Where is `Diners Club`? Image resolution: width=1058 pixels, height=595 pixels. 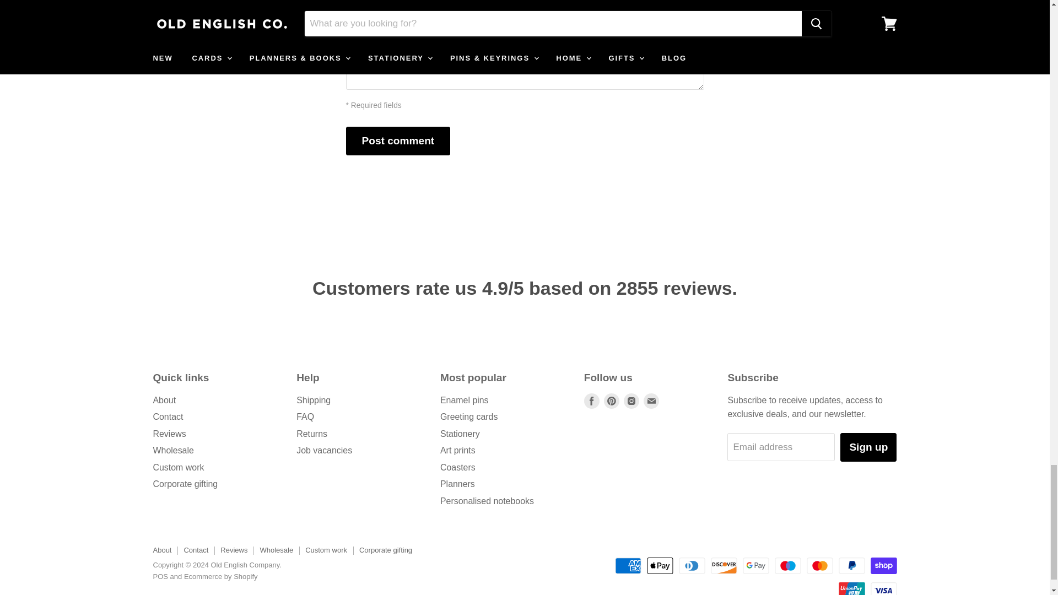
Diners Club is located at coordinates (692, 565).